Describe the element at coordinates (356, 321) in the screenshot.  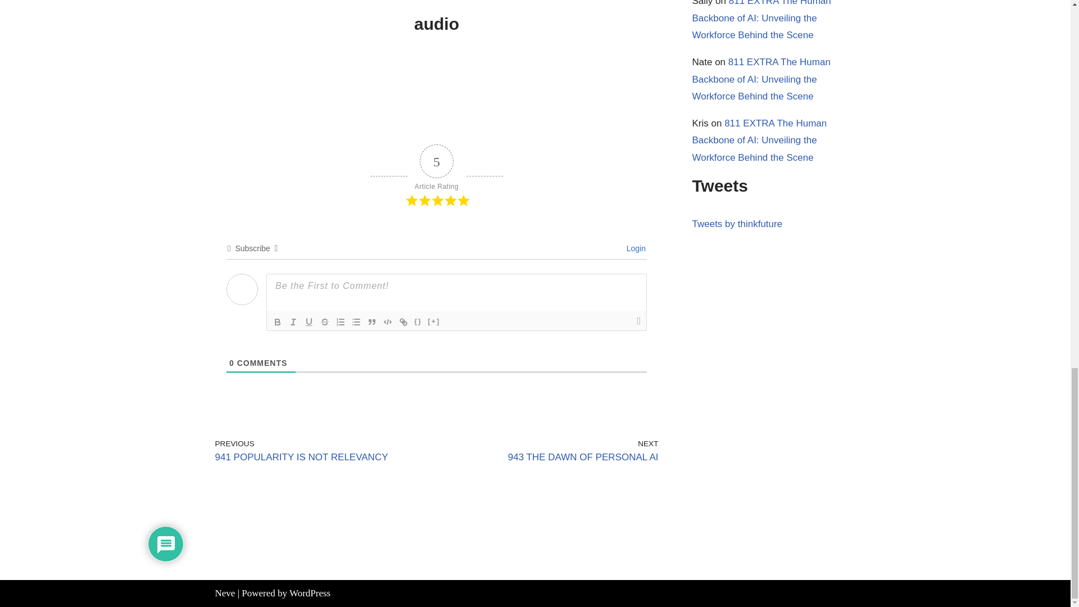
I see `bullet` at that location.